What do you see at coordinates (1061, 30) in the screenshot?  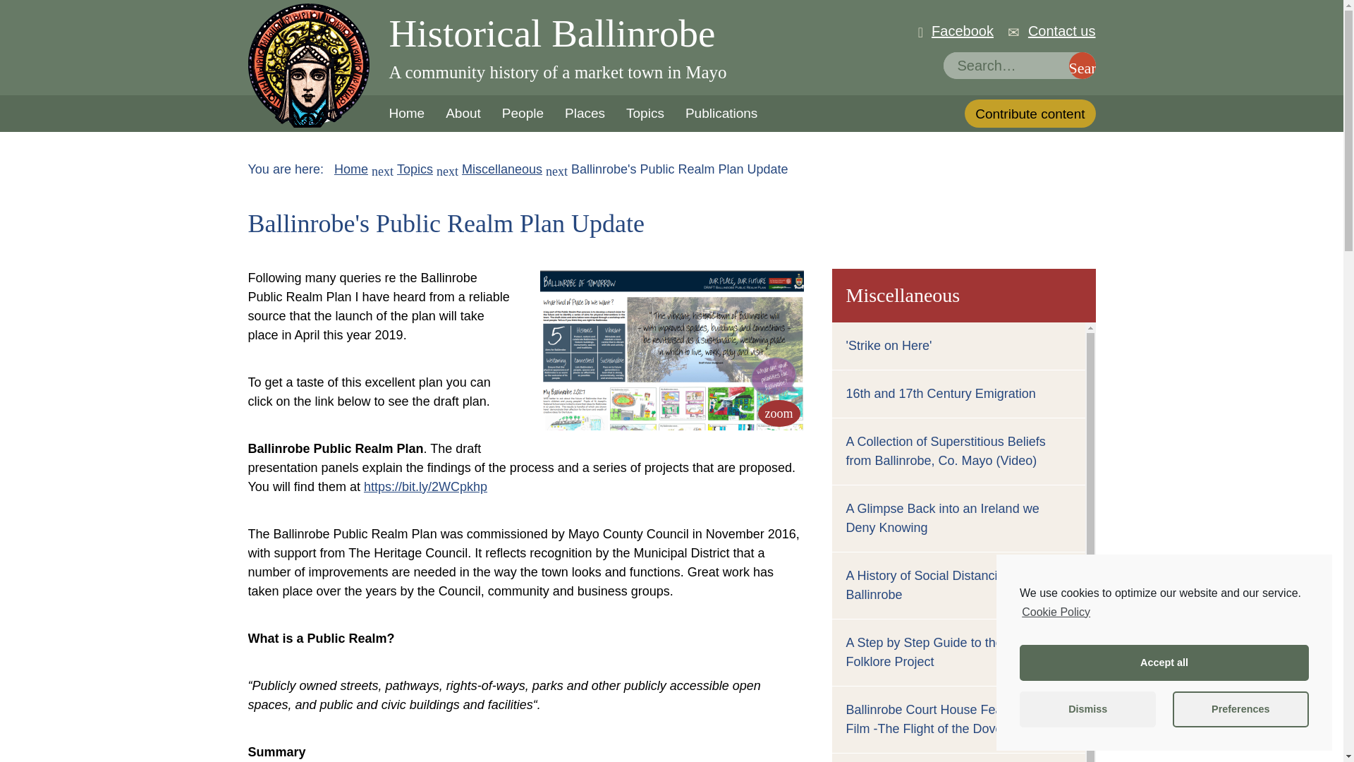 I see `Contact us` at bounding box center [1061, 30].